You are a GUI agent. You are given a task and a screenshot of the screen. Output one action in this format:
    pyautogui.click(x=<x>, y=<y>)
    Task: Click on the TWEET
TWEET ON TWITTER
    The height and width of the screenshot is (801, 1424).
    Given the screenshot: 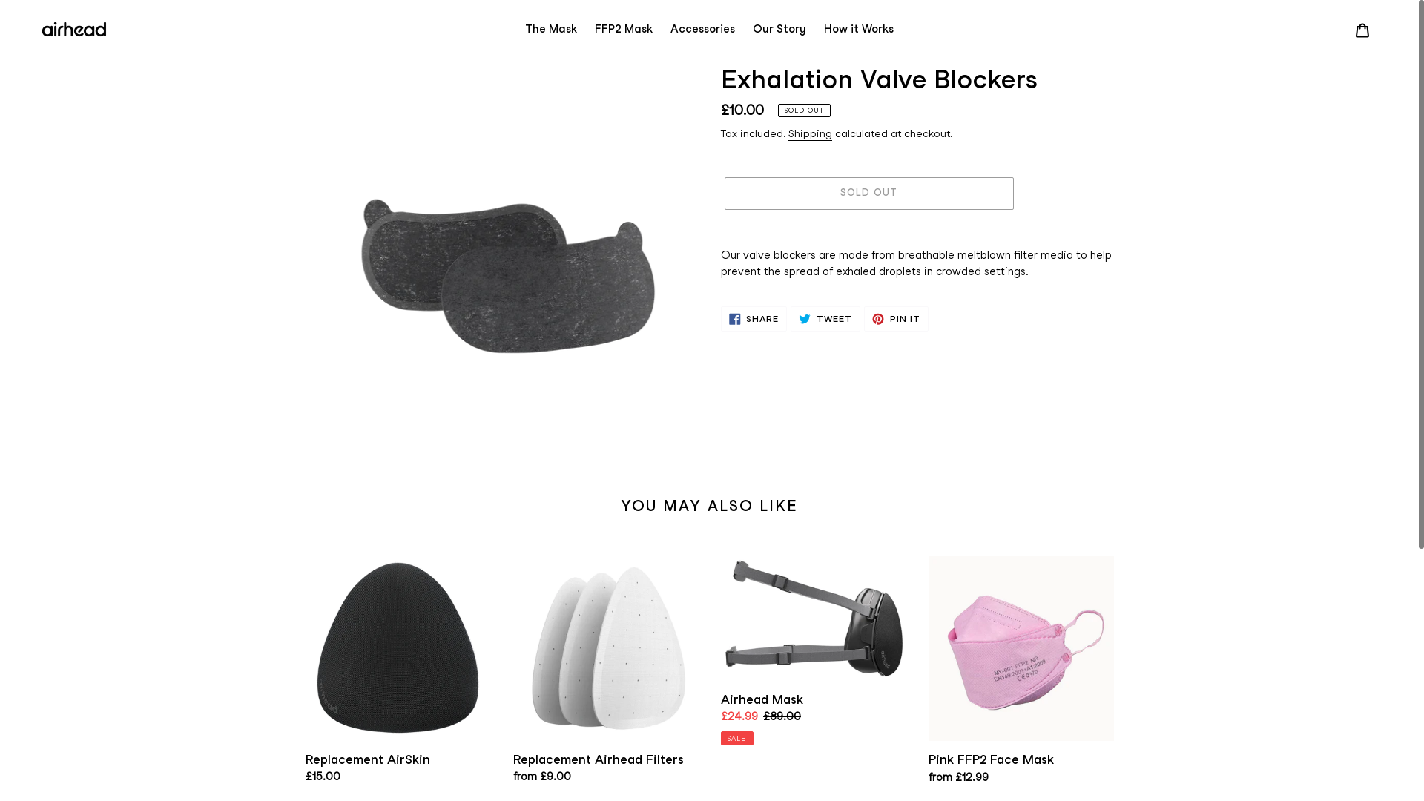 What is the action you would take?
    pyautogui.click(x=825, y=319)
    